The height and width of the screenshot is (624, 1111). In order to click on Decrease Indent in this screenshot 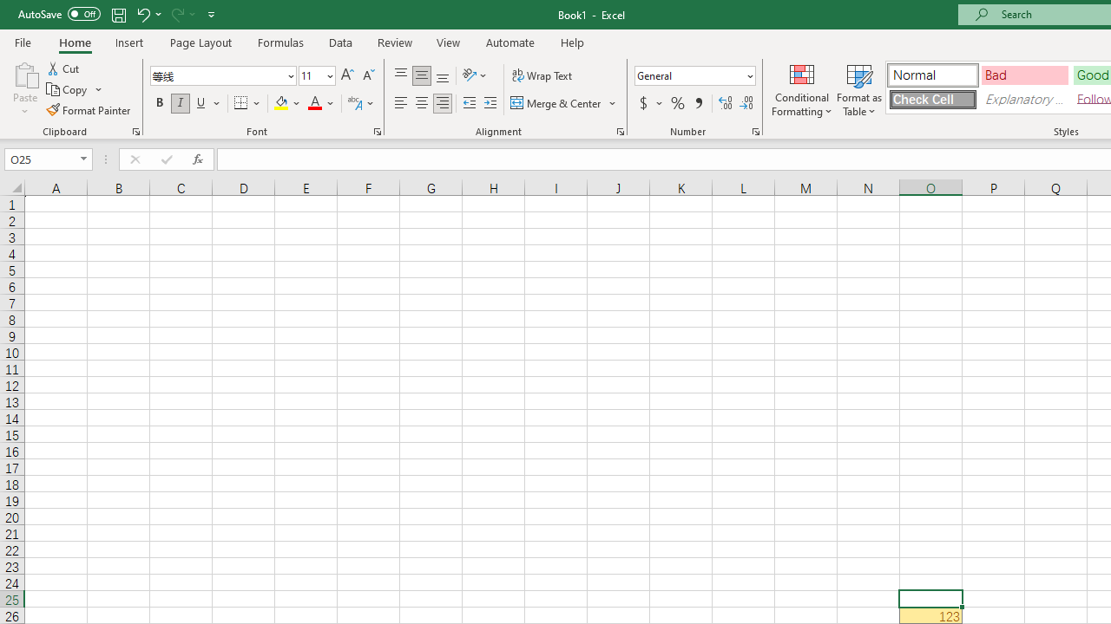, I will do `click(469, 104)`.